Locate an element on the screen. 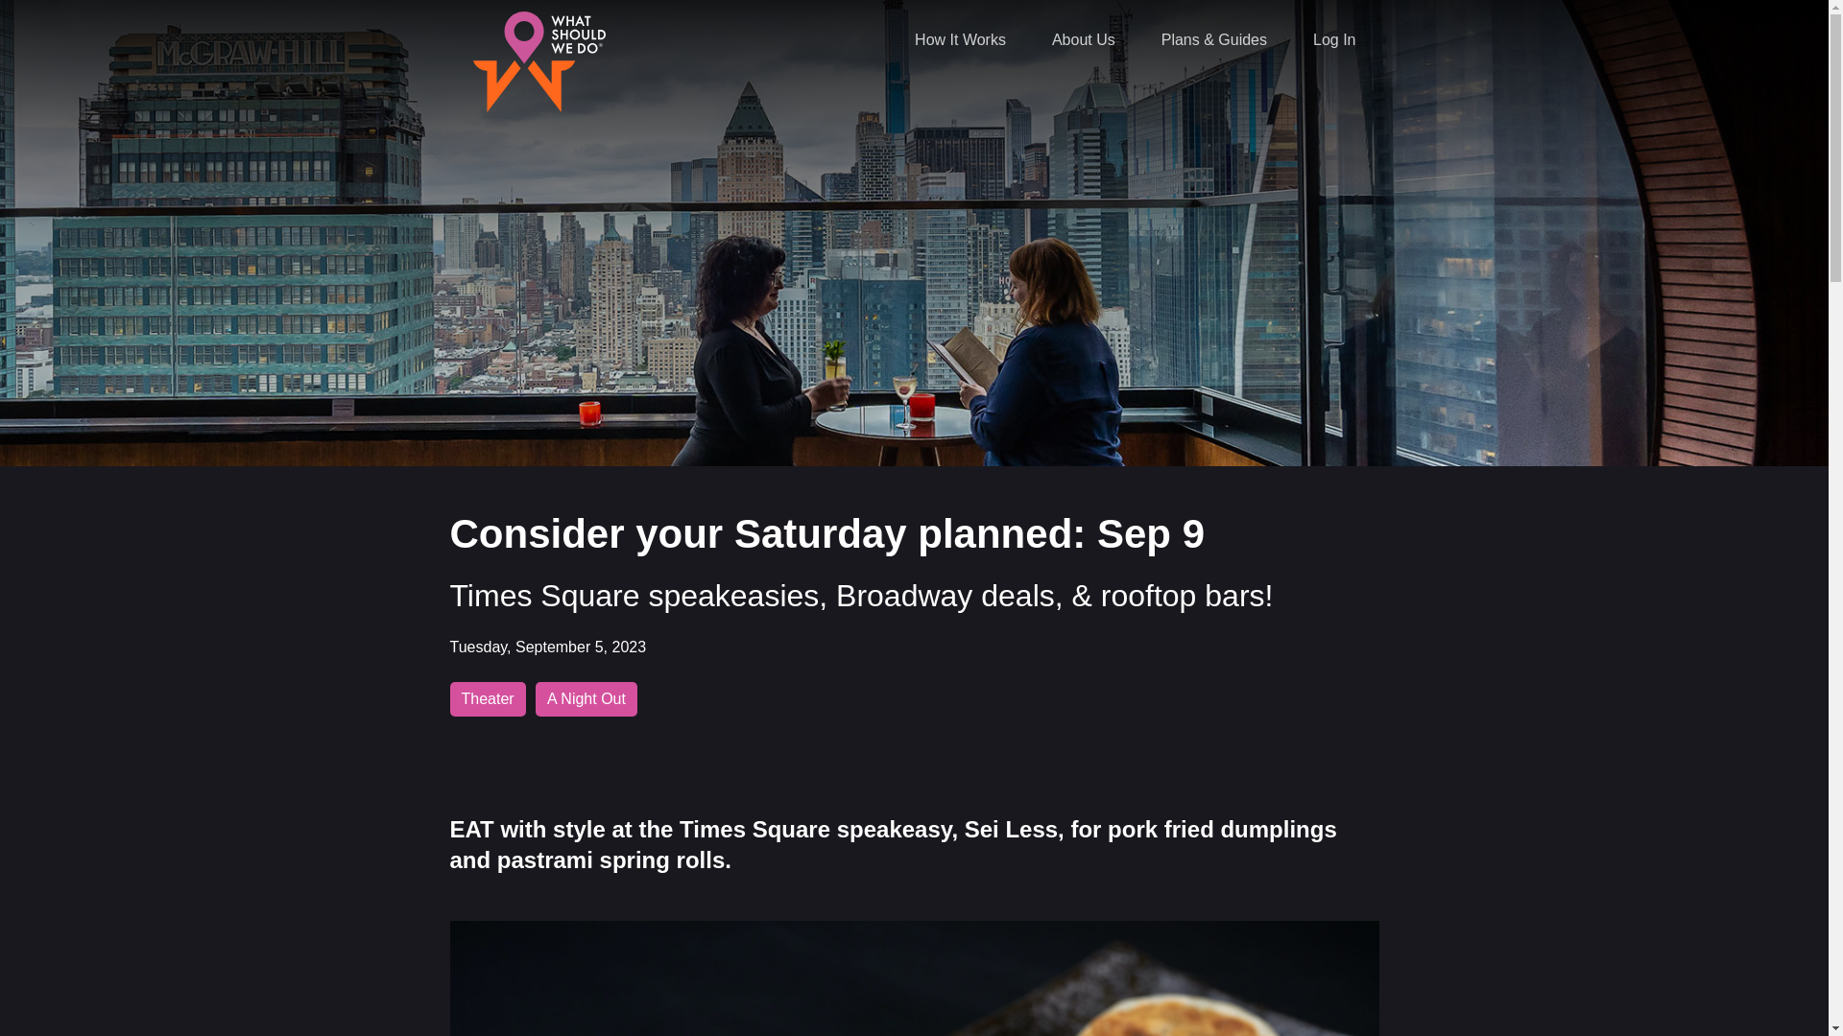  Log In is located at coordinates (1334, 40).